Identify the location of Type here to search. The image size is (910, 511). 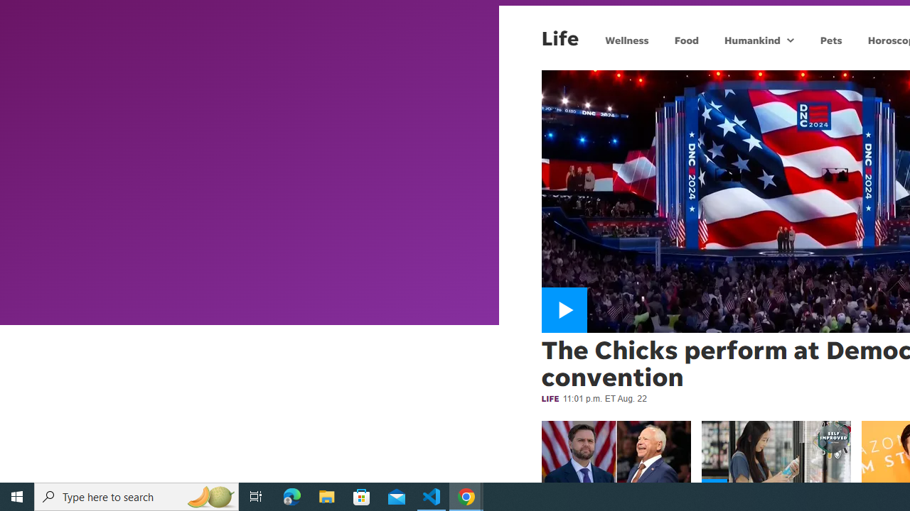
(136, 497).